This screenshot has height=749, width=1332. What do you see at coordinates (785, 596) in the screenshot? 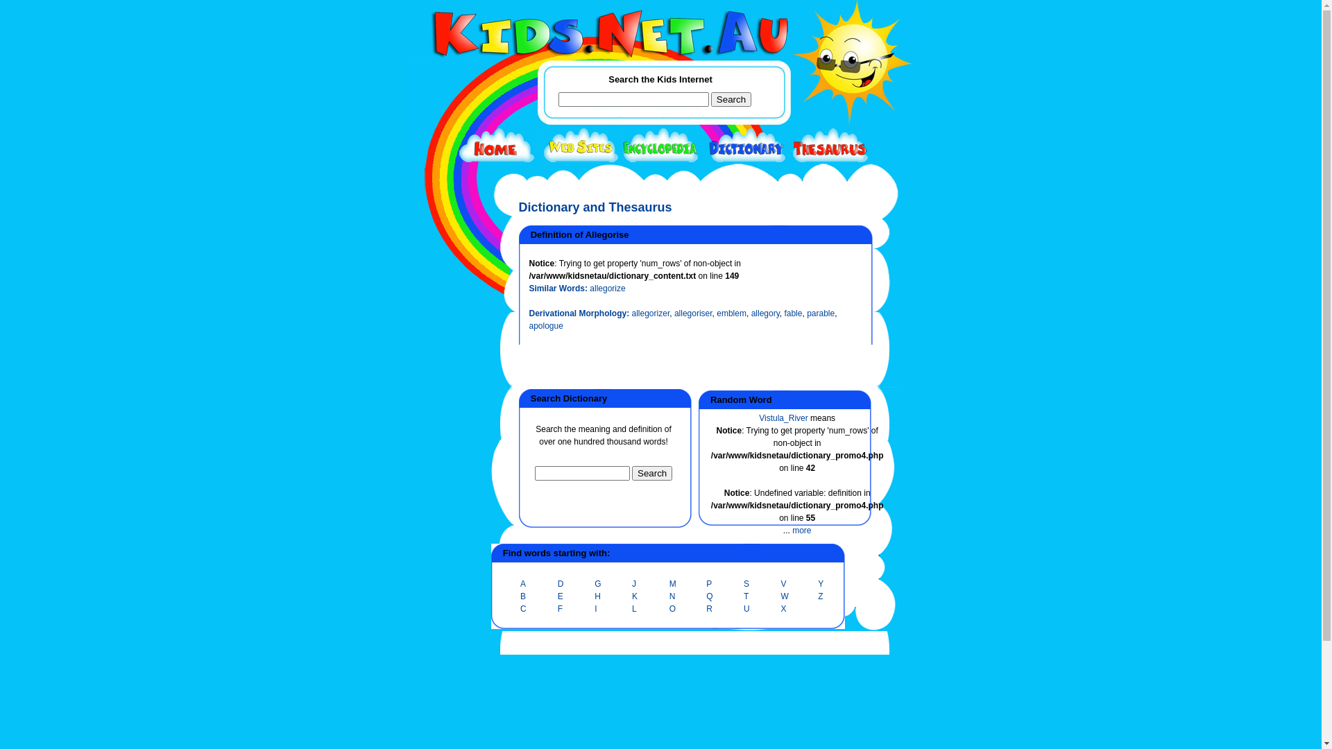
I see `W` at bounding box center [785, 596].